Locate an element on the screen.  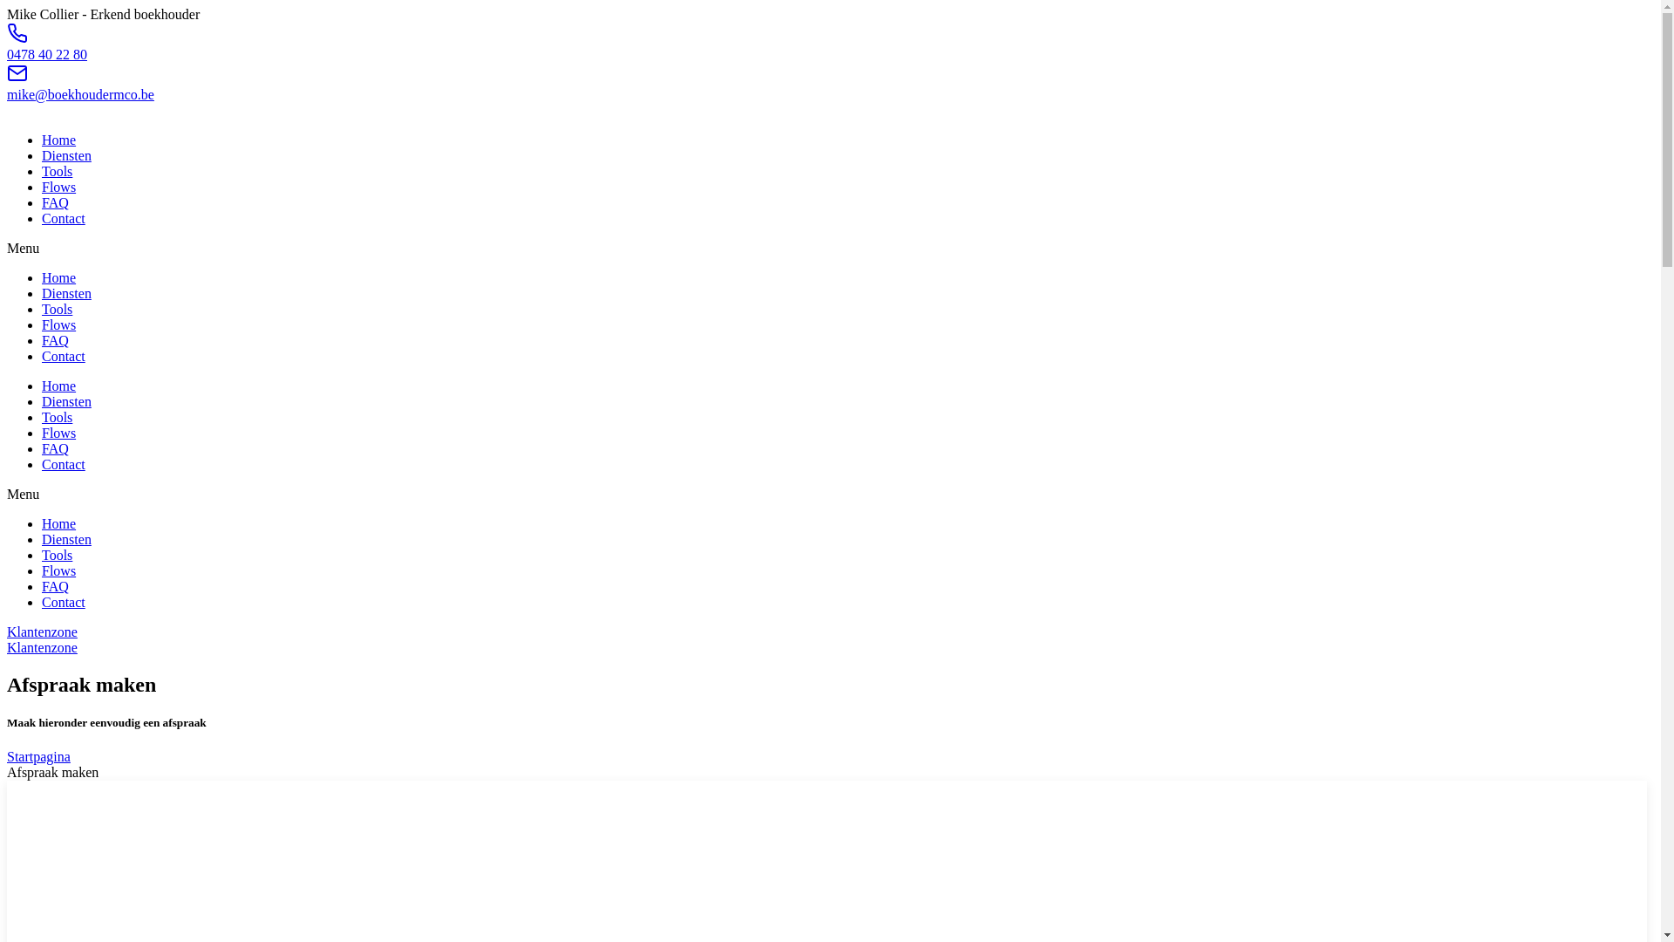
FAQ is located at coordinates (56, 202).